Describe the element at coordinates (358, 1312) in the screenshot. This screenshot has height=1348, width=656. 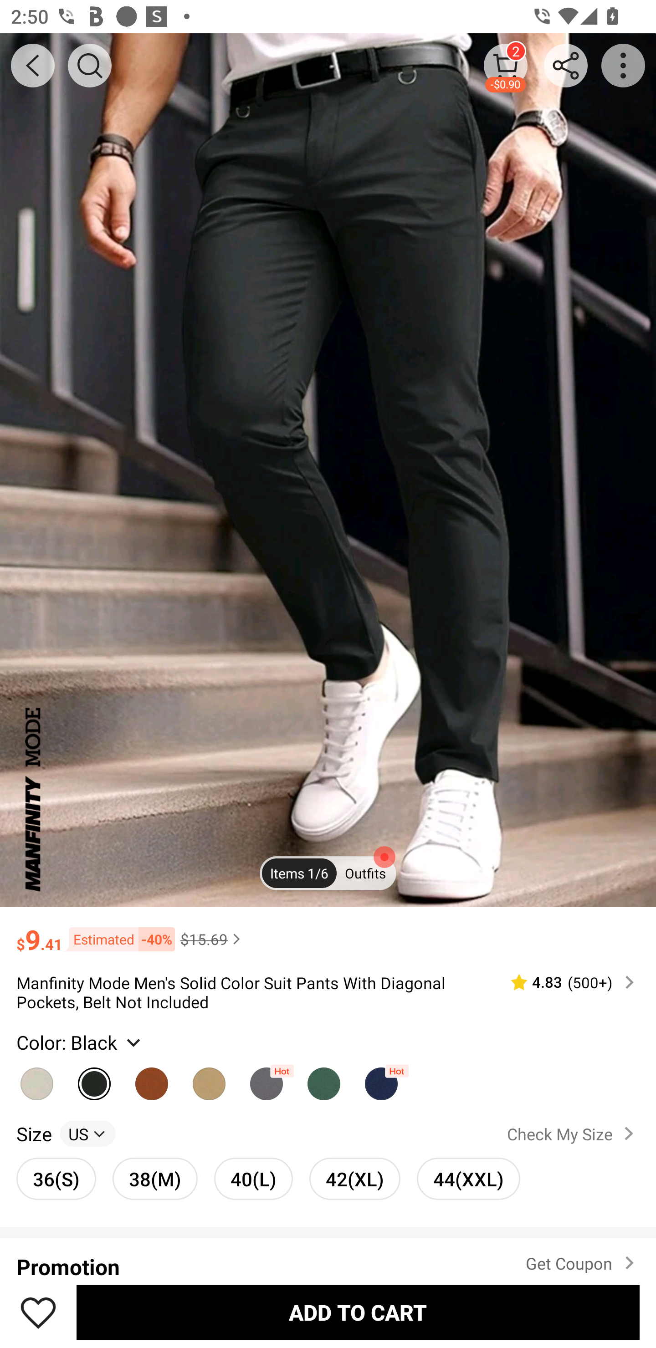
I see `ADD TO CART` at that location.